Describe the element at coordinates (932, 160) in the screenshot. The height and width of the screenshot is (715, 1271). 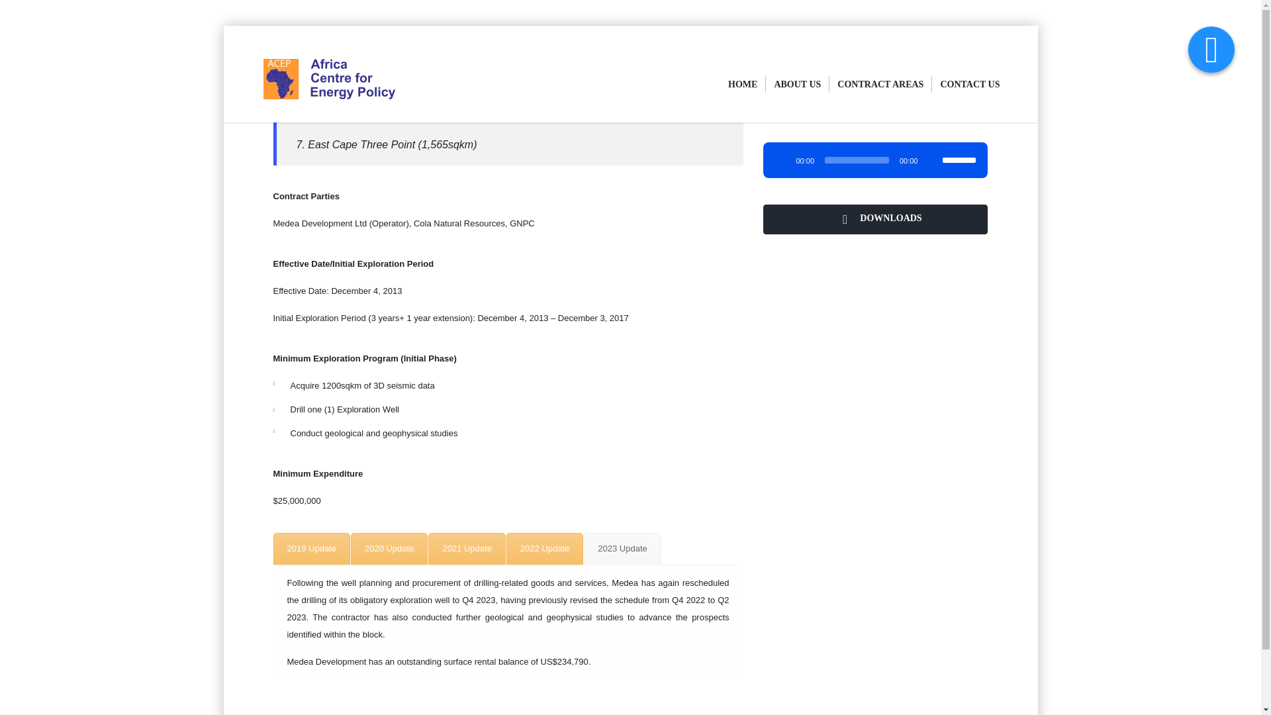
I see `Mute` at that location.